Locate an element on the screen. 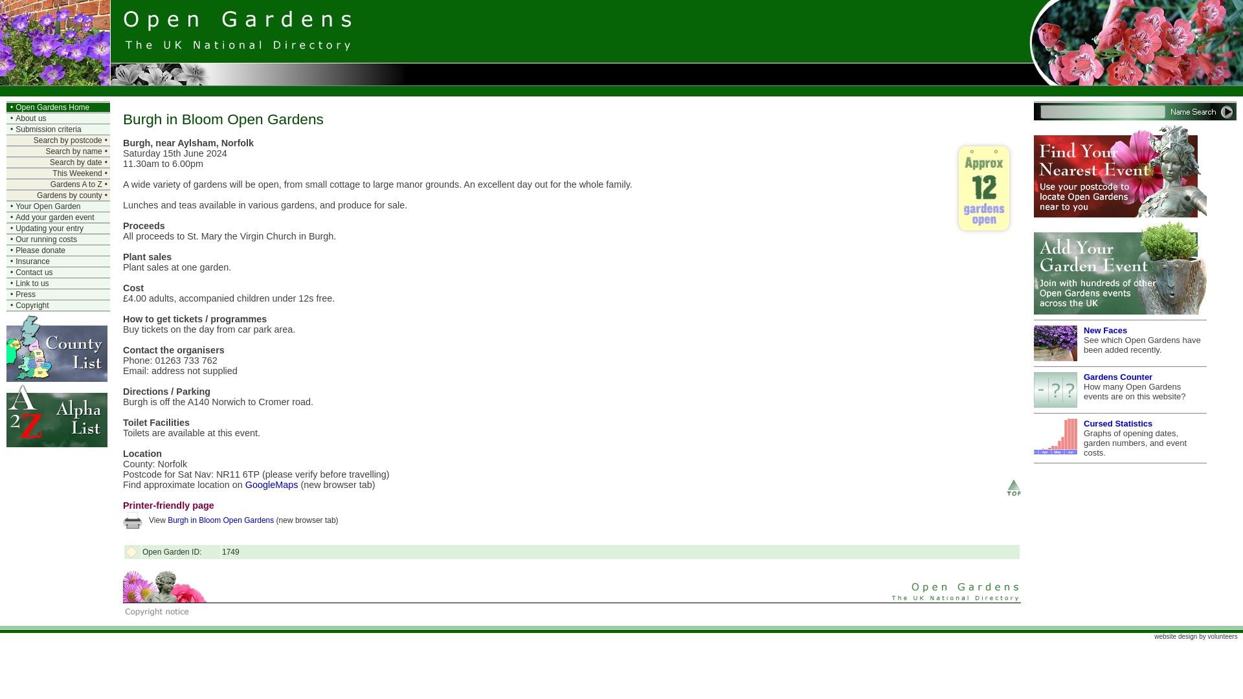  Link to us is located at coordinates (31, 283).